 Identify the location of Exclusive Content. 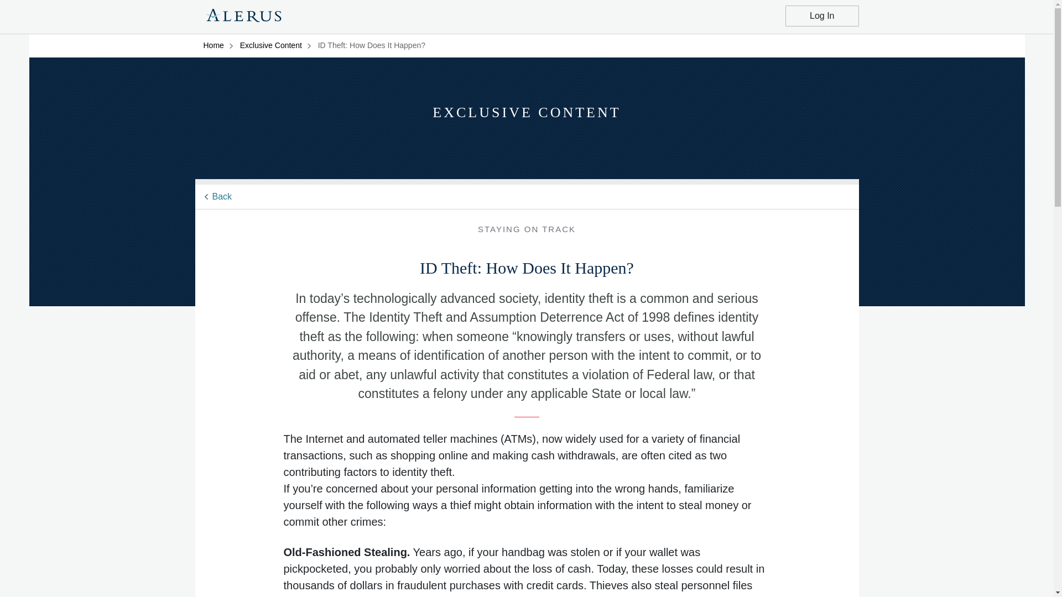
(278, 45).